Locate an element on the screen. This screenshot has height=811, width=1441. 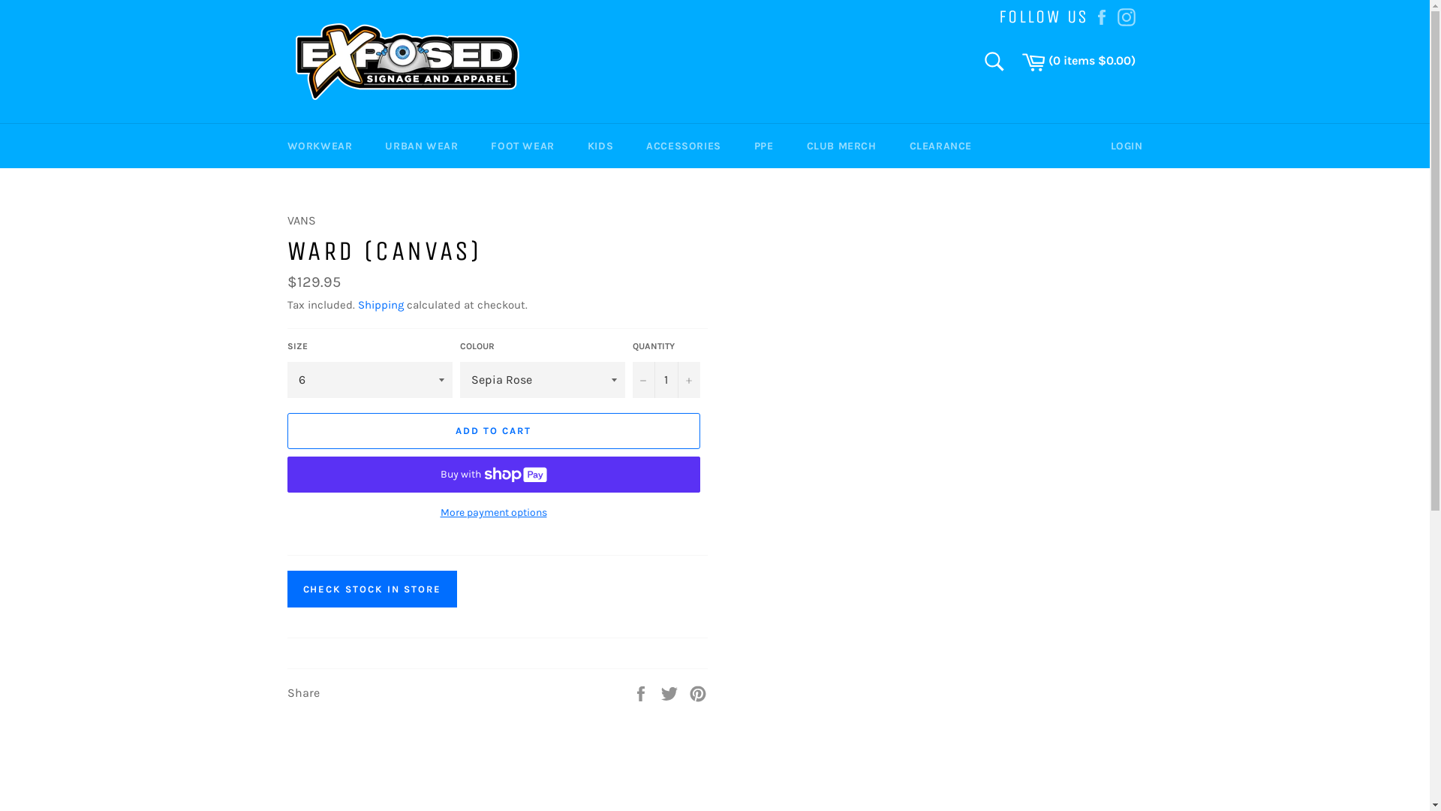
URBAN WEAR is located at coordinates (422, 146).